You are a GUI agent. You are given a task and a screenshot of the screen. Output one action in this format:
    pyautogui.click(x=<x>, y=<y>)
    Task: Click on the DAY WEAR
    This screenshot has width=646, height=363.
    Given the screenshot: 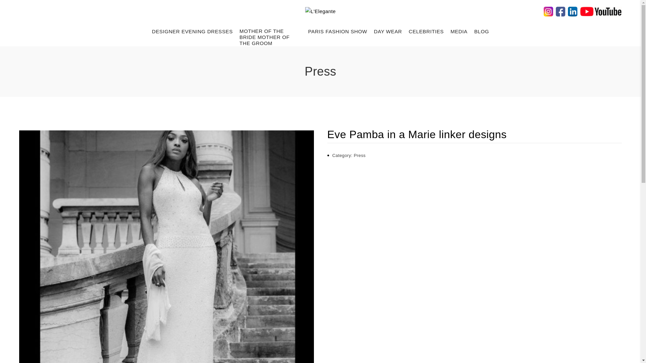 What is the action you would take?
    pyautogui.click(x=388, y=32)
    